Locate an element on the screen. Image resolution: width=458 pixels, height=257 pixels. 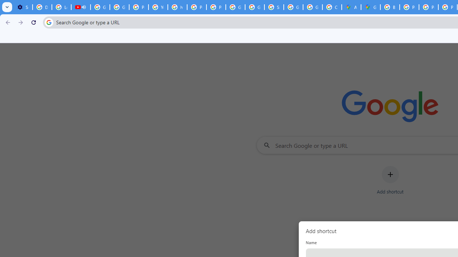
Privacy Help Center - Policies Help is located at coordinates (197, 7).